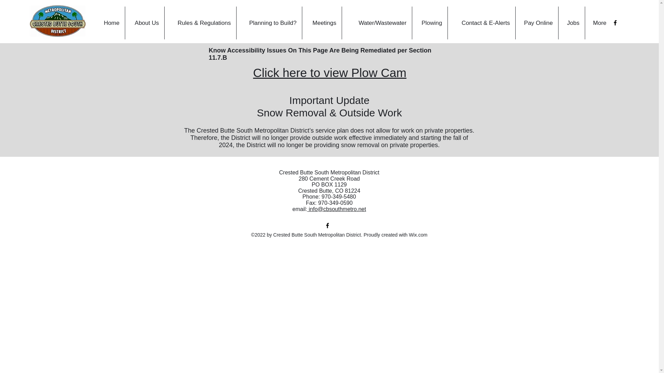 The height and width of the screenshot is (373, 664). What do you see at coordinates (430, 23) in the screenshot?
I see `Plowing` at bounding box center [430, 23].